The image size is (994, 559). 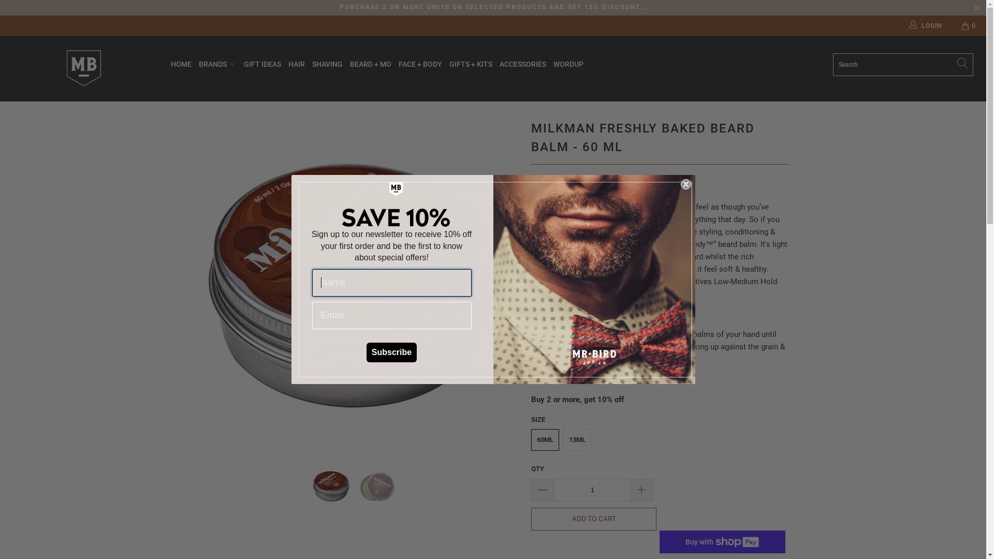 I want to click on FACE + BODY, so click(x=420, y=64).